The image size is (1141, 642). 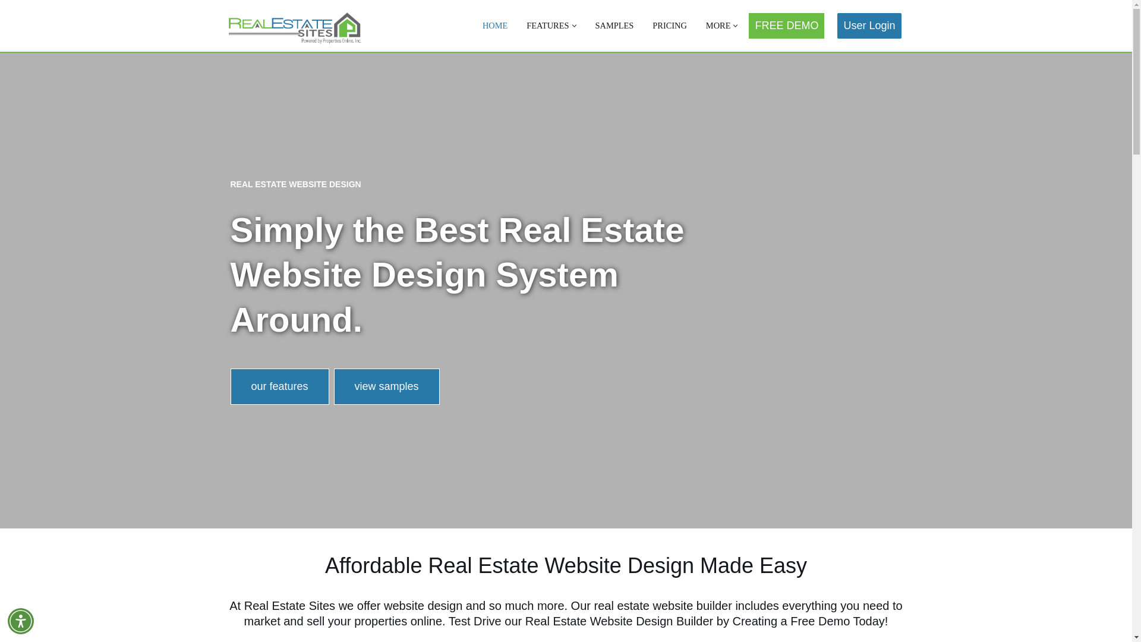 I want to click on Accessibility Menu, so click(x=21, y=621).